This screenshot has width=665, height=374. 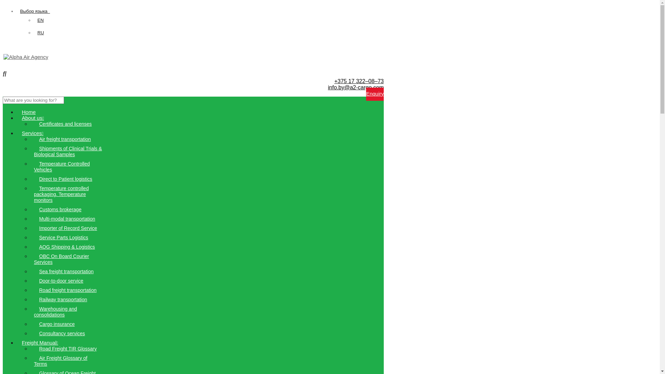 What do you see at coordinates (67, 247) in the screenshot?
I see `AOG Shipping & Logistics` at bounding box center [67, 247].